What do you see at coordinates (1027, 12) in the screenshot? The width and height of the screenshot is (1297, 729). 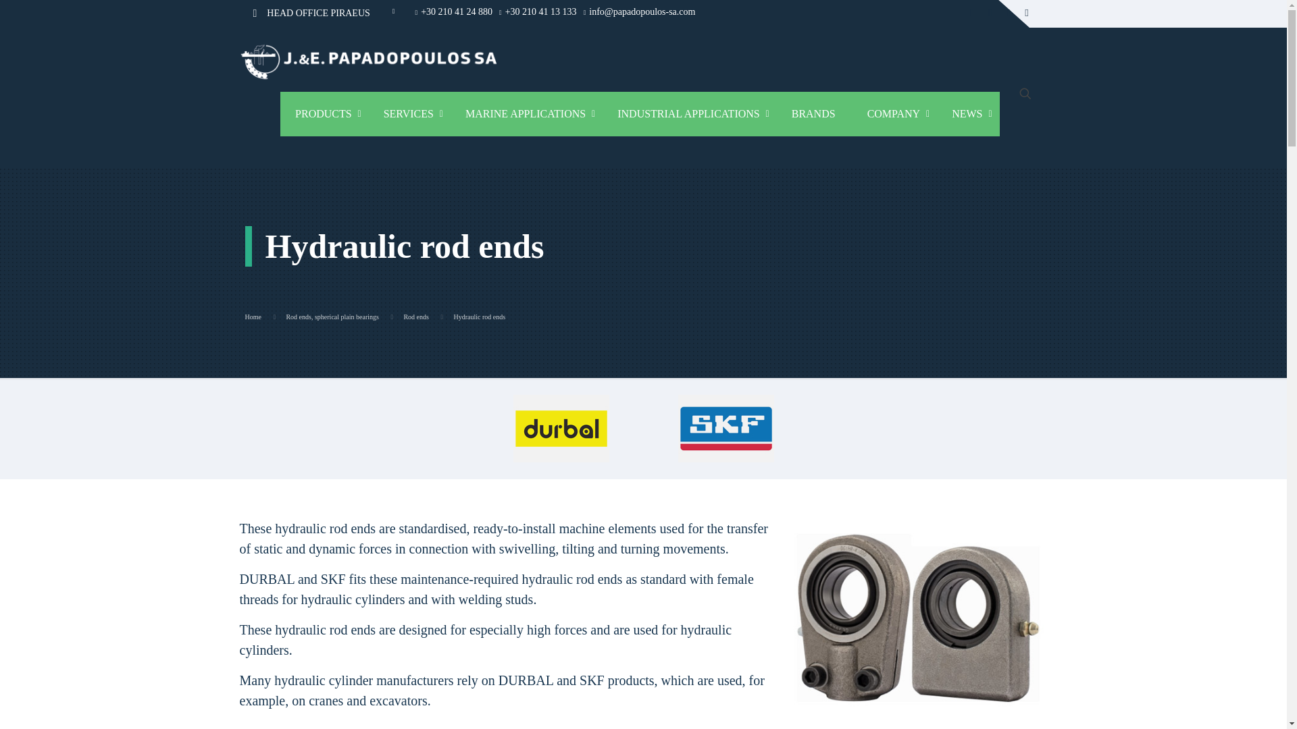 I see `Instagram` at bounding box center [1027, 12].